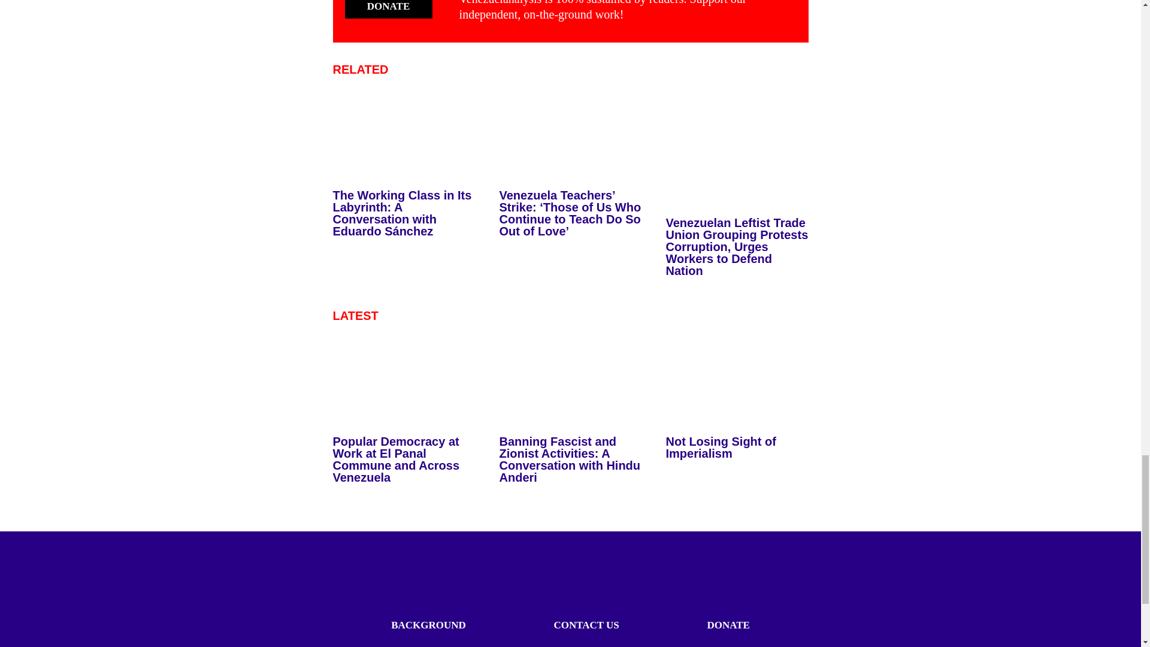 Image resolution: width=1150 pixels, height=647 pixels. Describe the element at coordinates (388, 10) in the screenshot. I see `DONATE` at that location.